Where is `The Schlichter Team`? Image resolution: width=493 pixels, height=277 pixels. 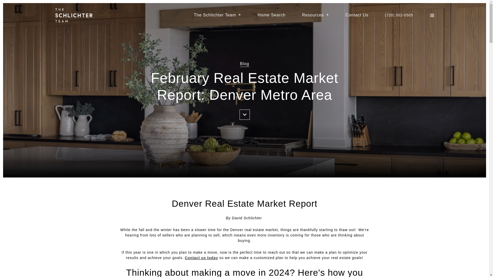
The Schlichter Team is located at coordinates (217, 15).